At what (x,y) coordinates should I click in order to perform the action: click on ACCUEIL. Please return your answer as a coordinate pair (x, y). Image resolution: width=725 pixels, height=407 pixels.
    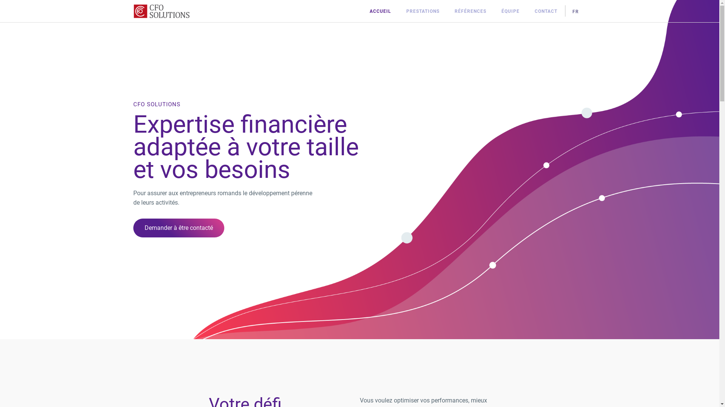
    Looking at the image, I should click on (380, 11).